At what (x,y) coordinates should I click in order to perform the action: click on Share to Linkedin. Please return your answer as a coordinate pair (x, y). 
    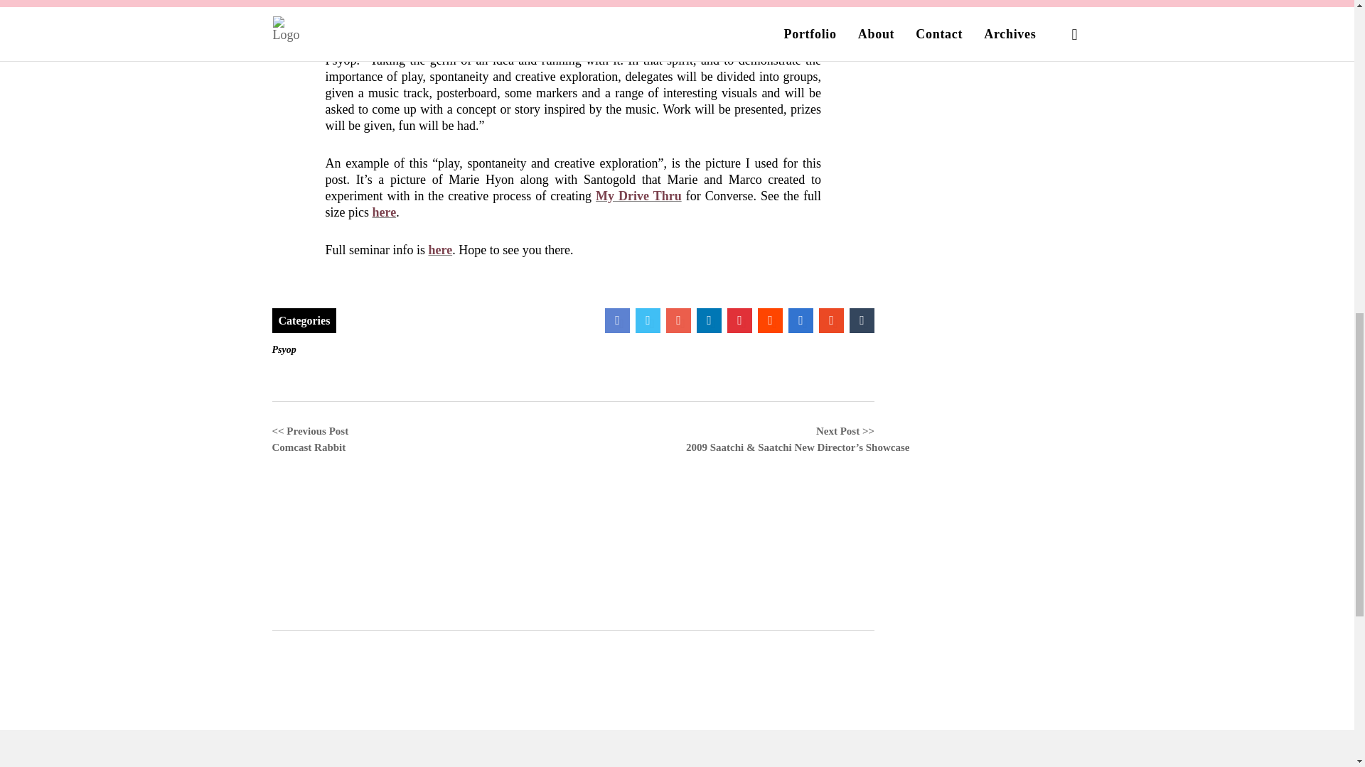
    Looking at the image, I should click on (709, 320).